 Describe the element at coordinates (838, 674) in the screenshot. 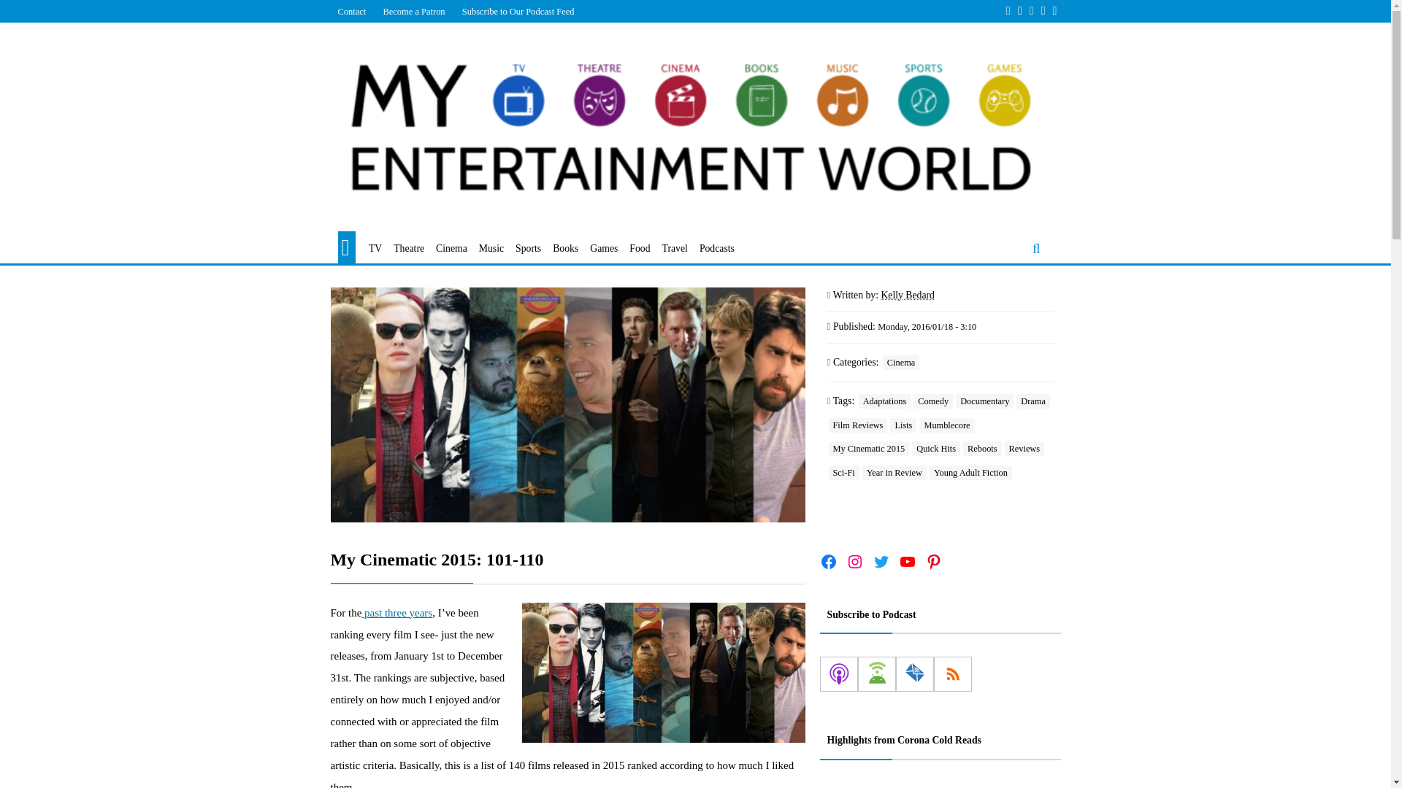

I see `Subscribe on Apple Podcasts` at that location.